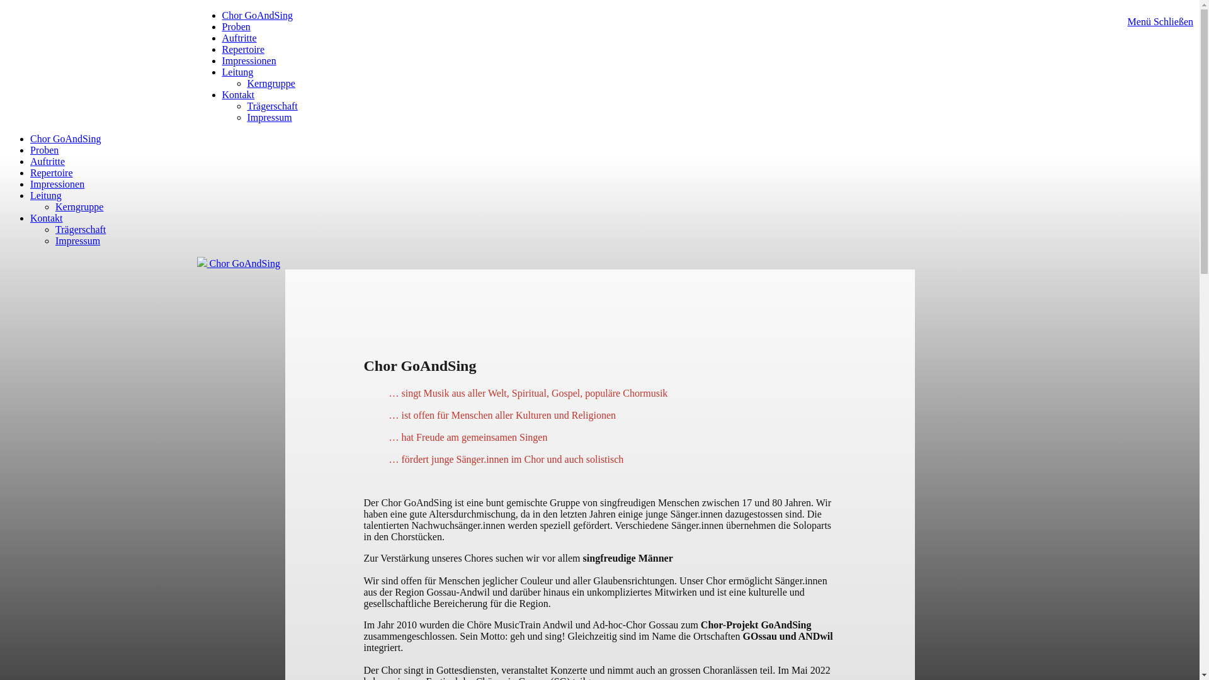 The height and width of the screenshot is (680, 1209). What do you see at coordinates (48, 161) in the screenshot?
I see `Auftritte` at bounding box center [48, 161].